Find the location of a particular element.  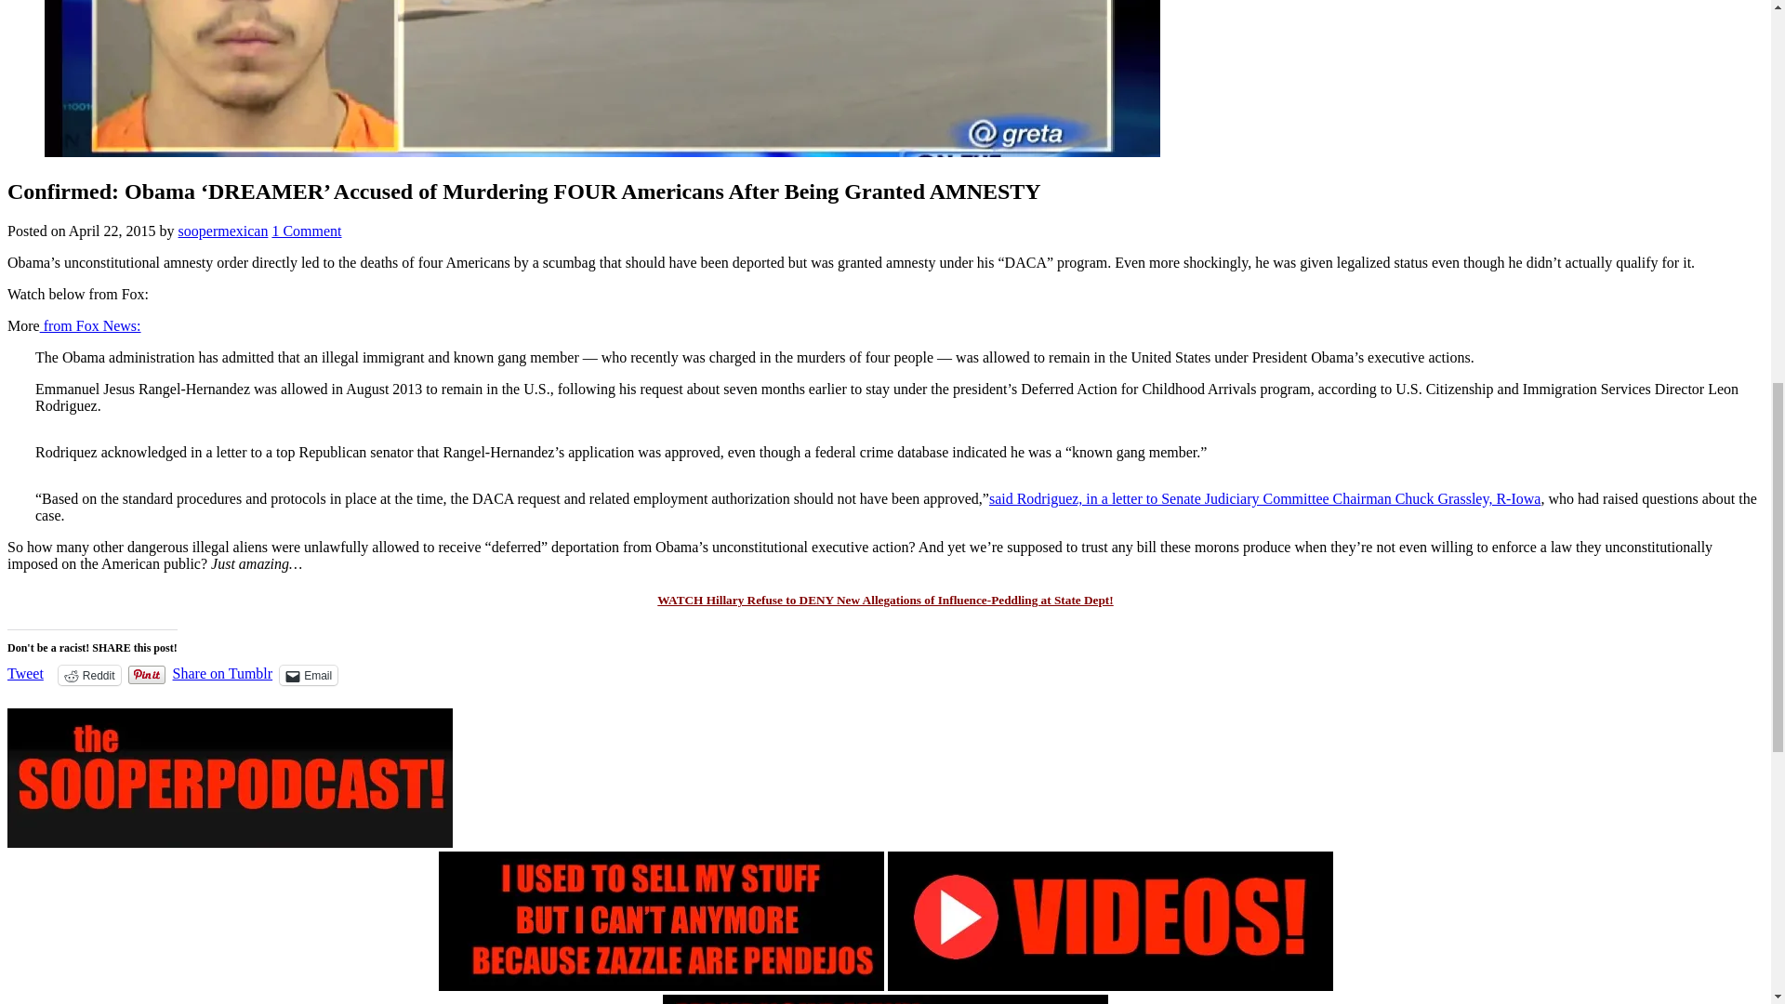

from Fox News: is located at coordinates (89, 325).